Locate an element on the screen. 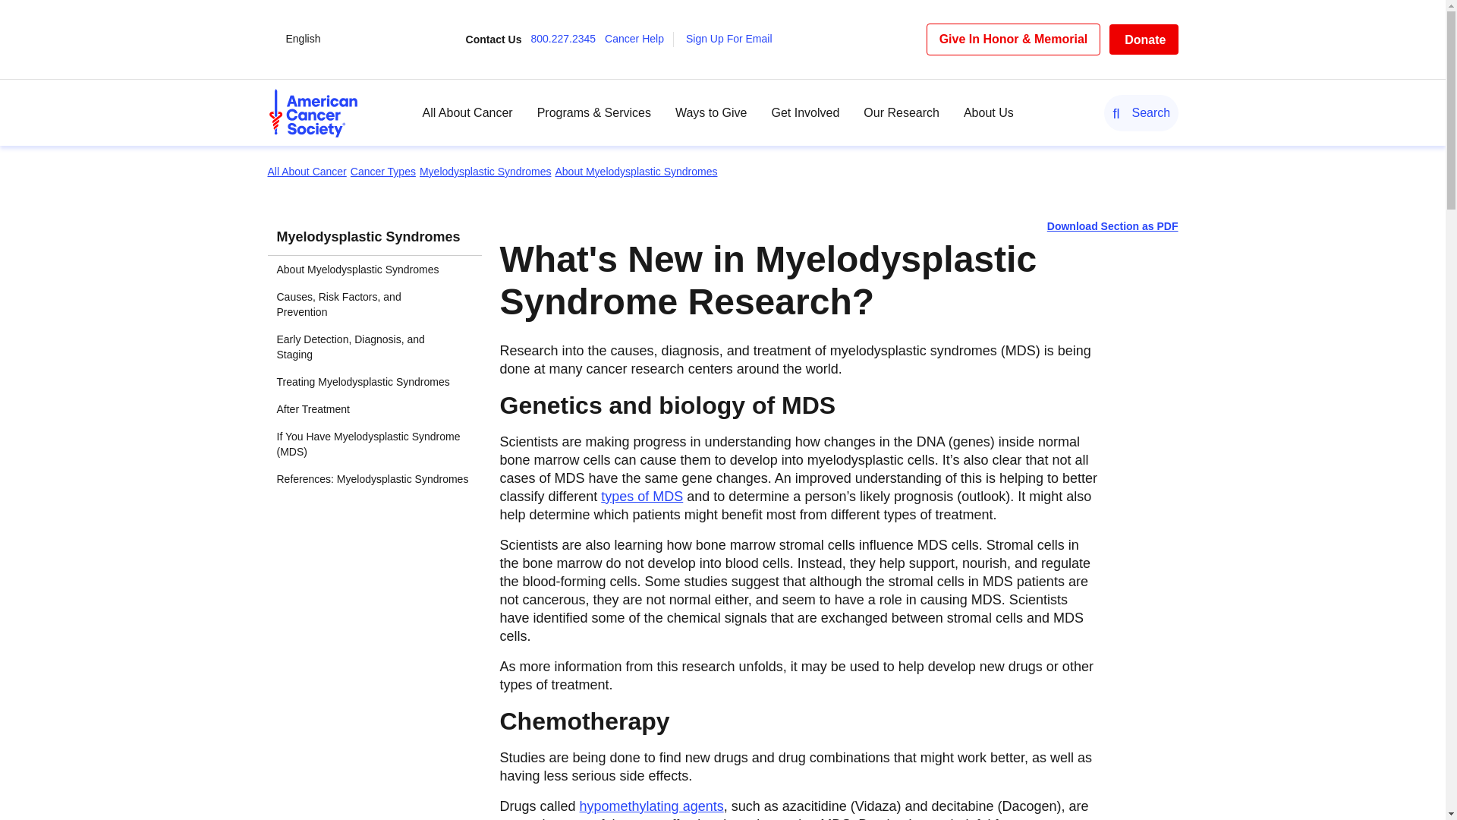 This screenshot has height=820, width=1457. Donate is located at coordinates (1143, 39).